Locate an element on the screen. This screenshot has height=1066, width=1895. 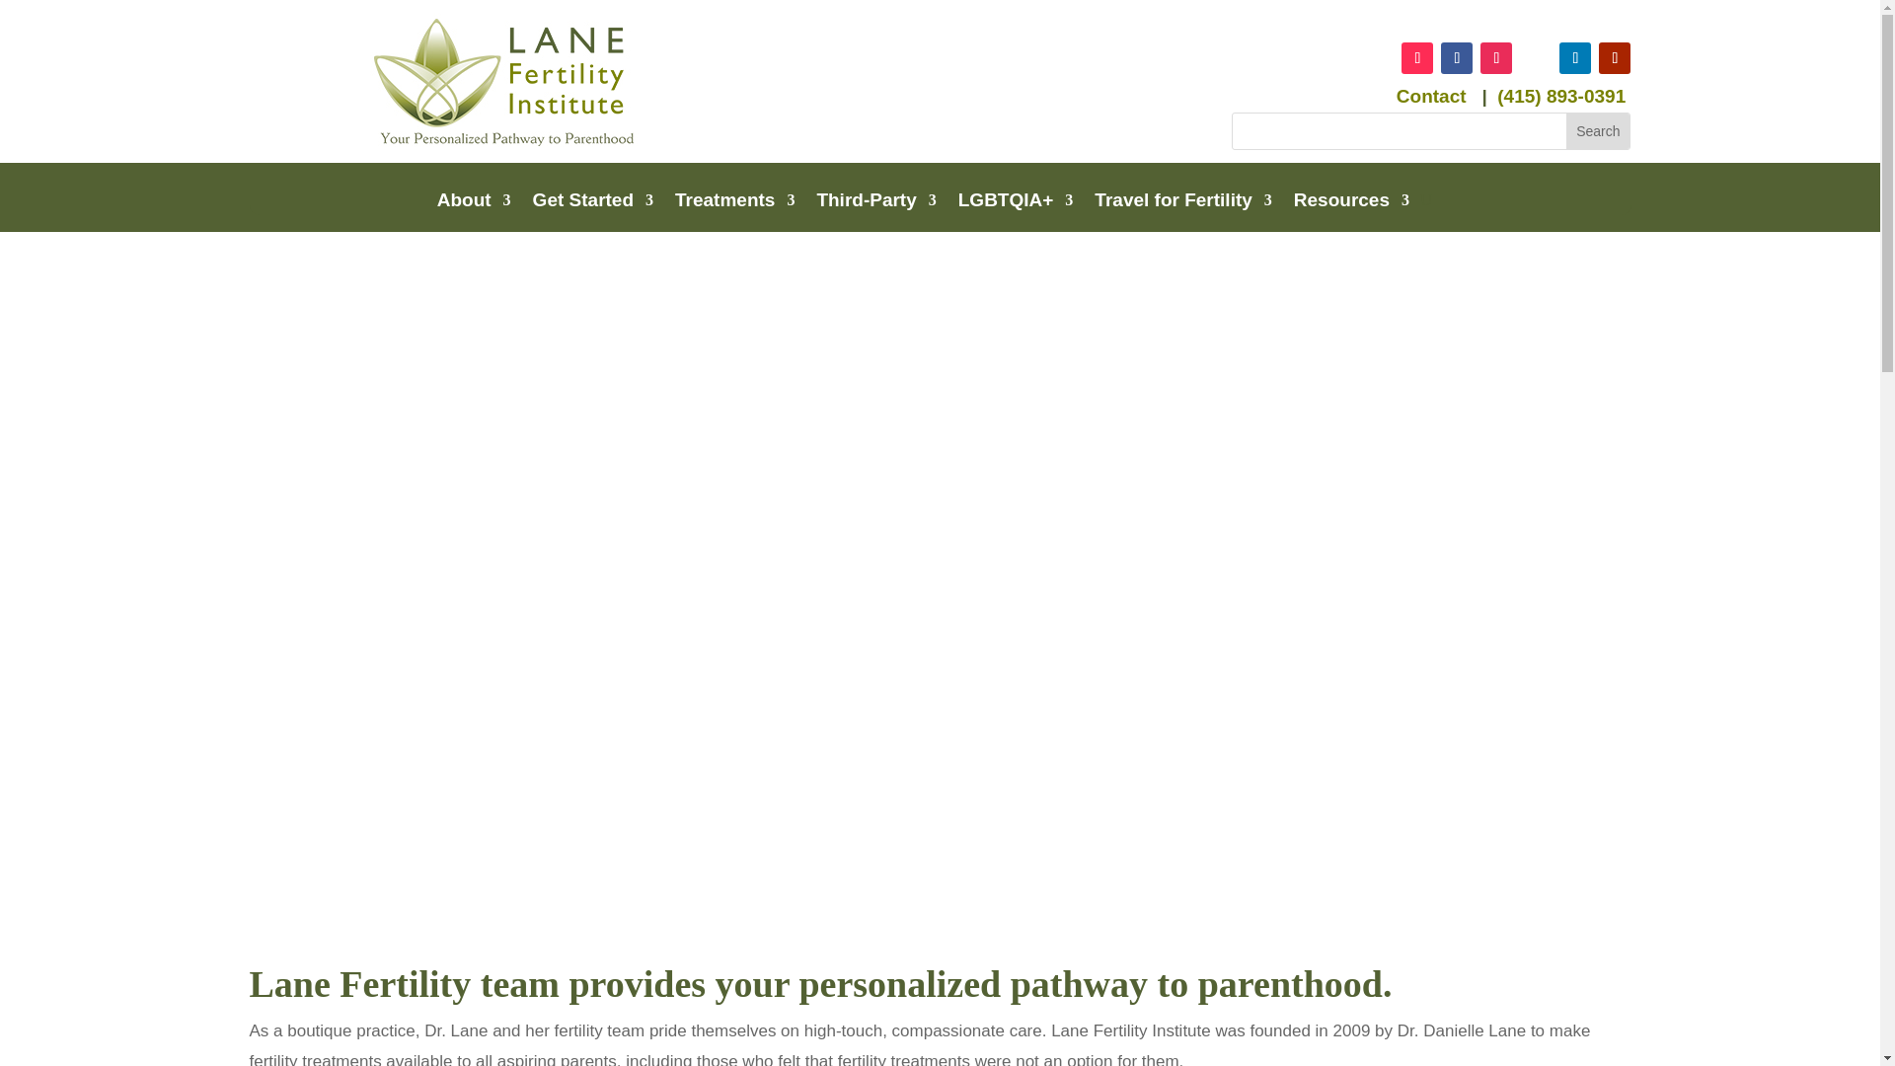
Search is located at coordinates (1598, 130).